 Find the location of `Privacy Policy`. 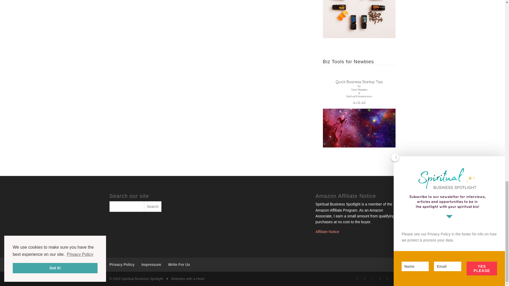

Privacy Policy is located at coordinates (122, 264).